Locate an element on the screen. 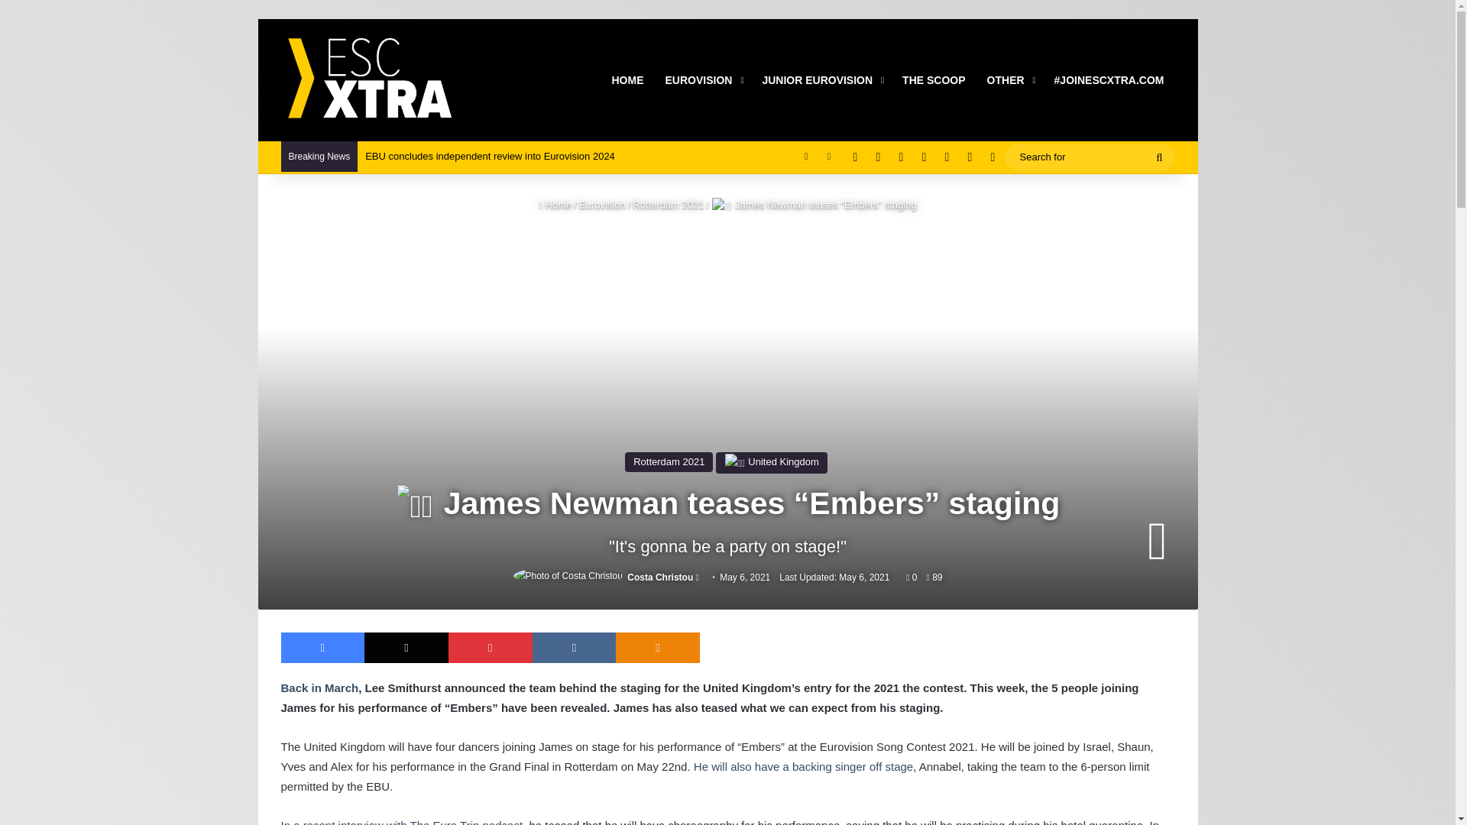  Rotterdam 2021 is located at coordinates (669, 461).